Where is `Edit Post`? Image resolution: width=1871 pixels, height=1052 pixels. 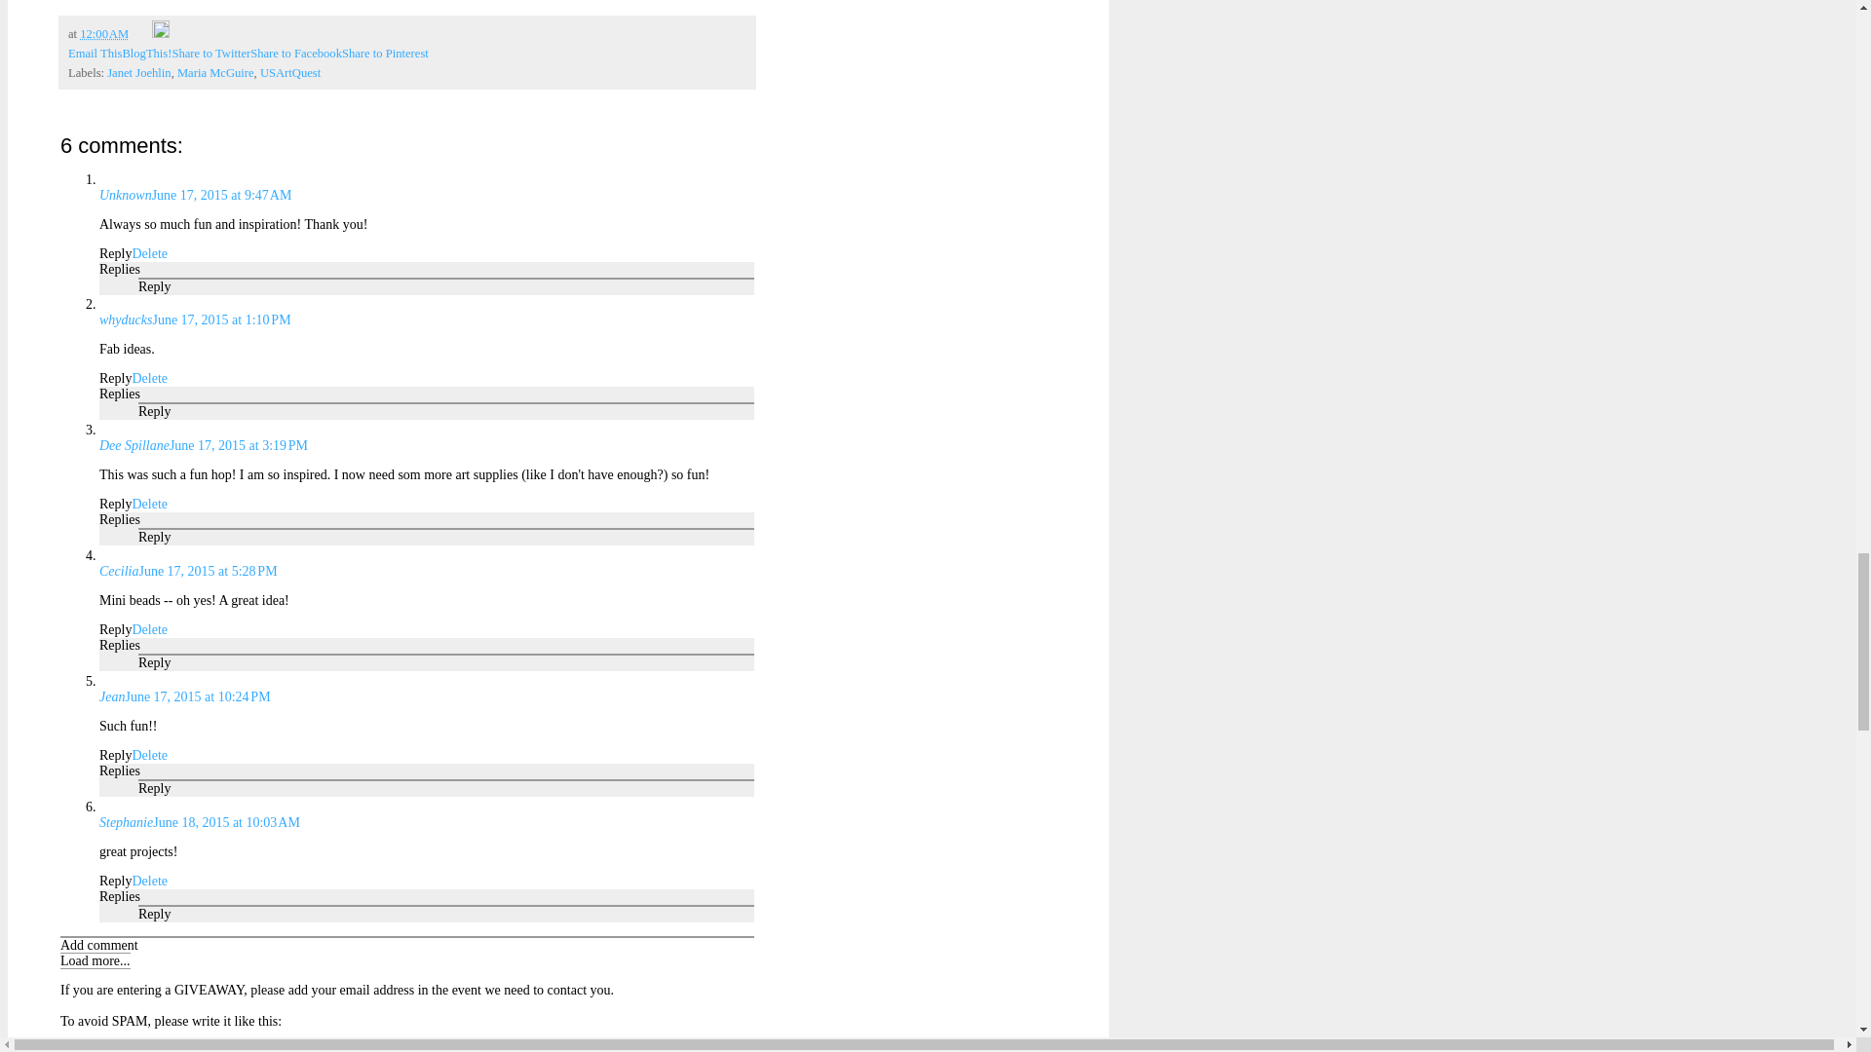 Edit Post is located at coordinates (160, 34).